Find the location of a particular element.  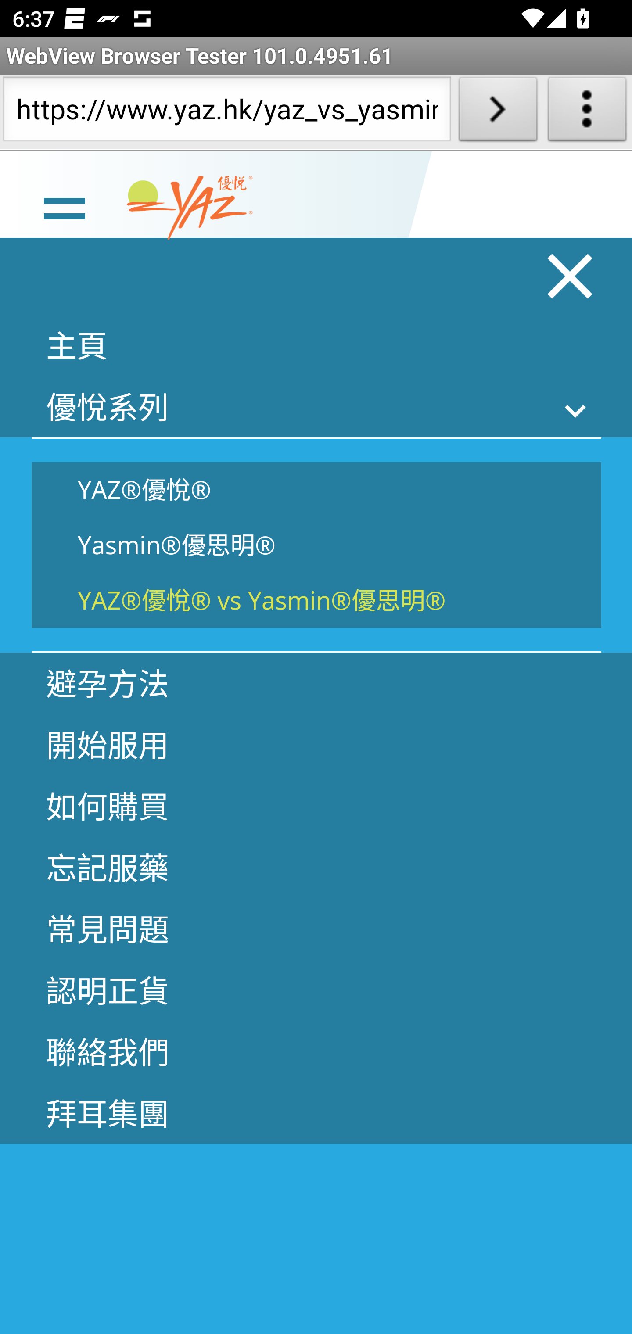

Toggle sub menu is located at coordinates (576, 410).